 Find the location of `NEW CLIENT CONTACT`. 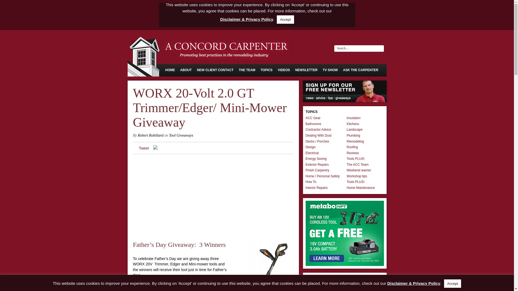

NEW CLIENT CONTACT is located at coordinates (215, 70).